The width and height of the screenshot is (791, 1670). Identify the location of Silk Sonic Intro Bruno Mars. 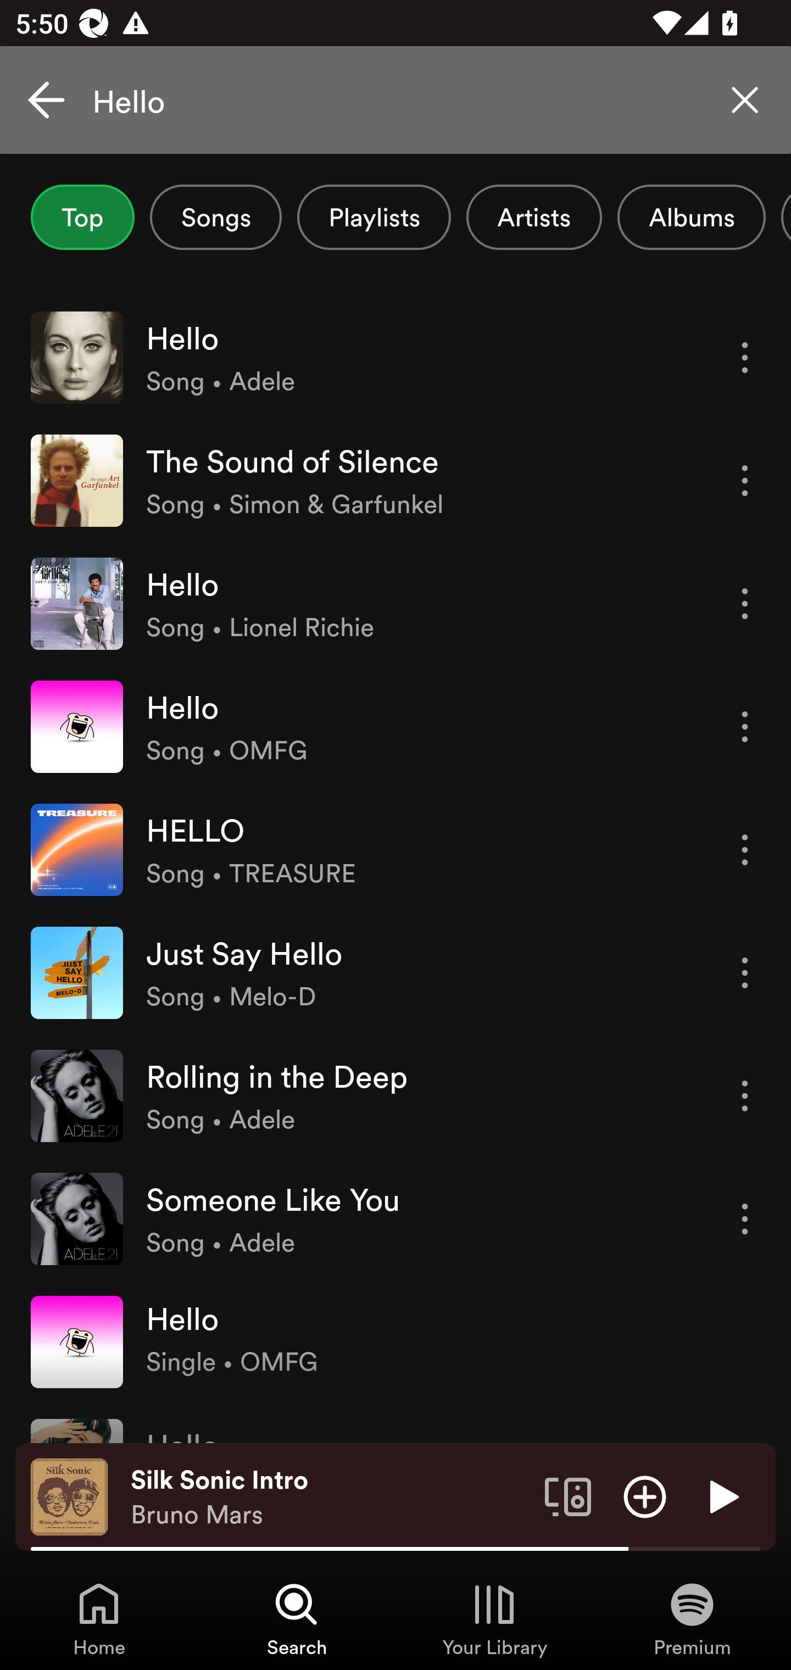
(330, 1497).